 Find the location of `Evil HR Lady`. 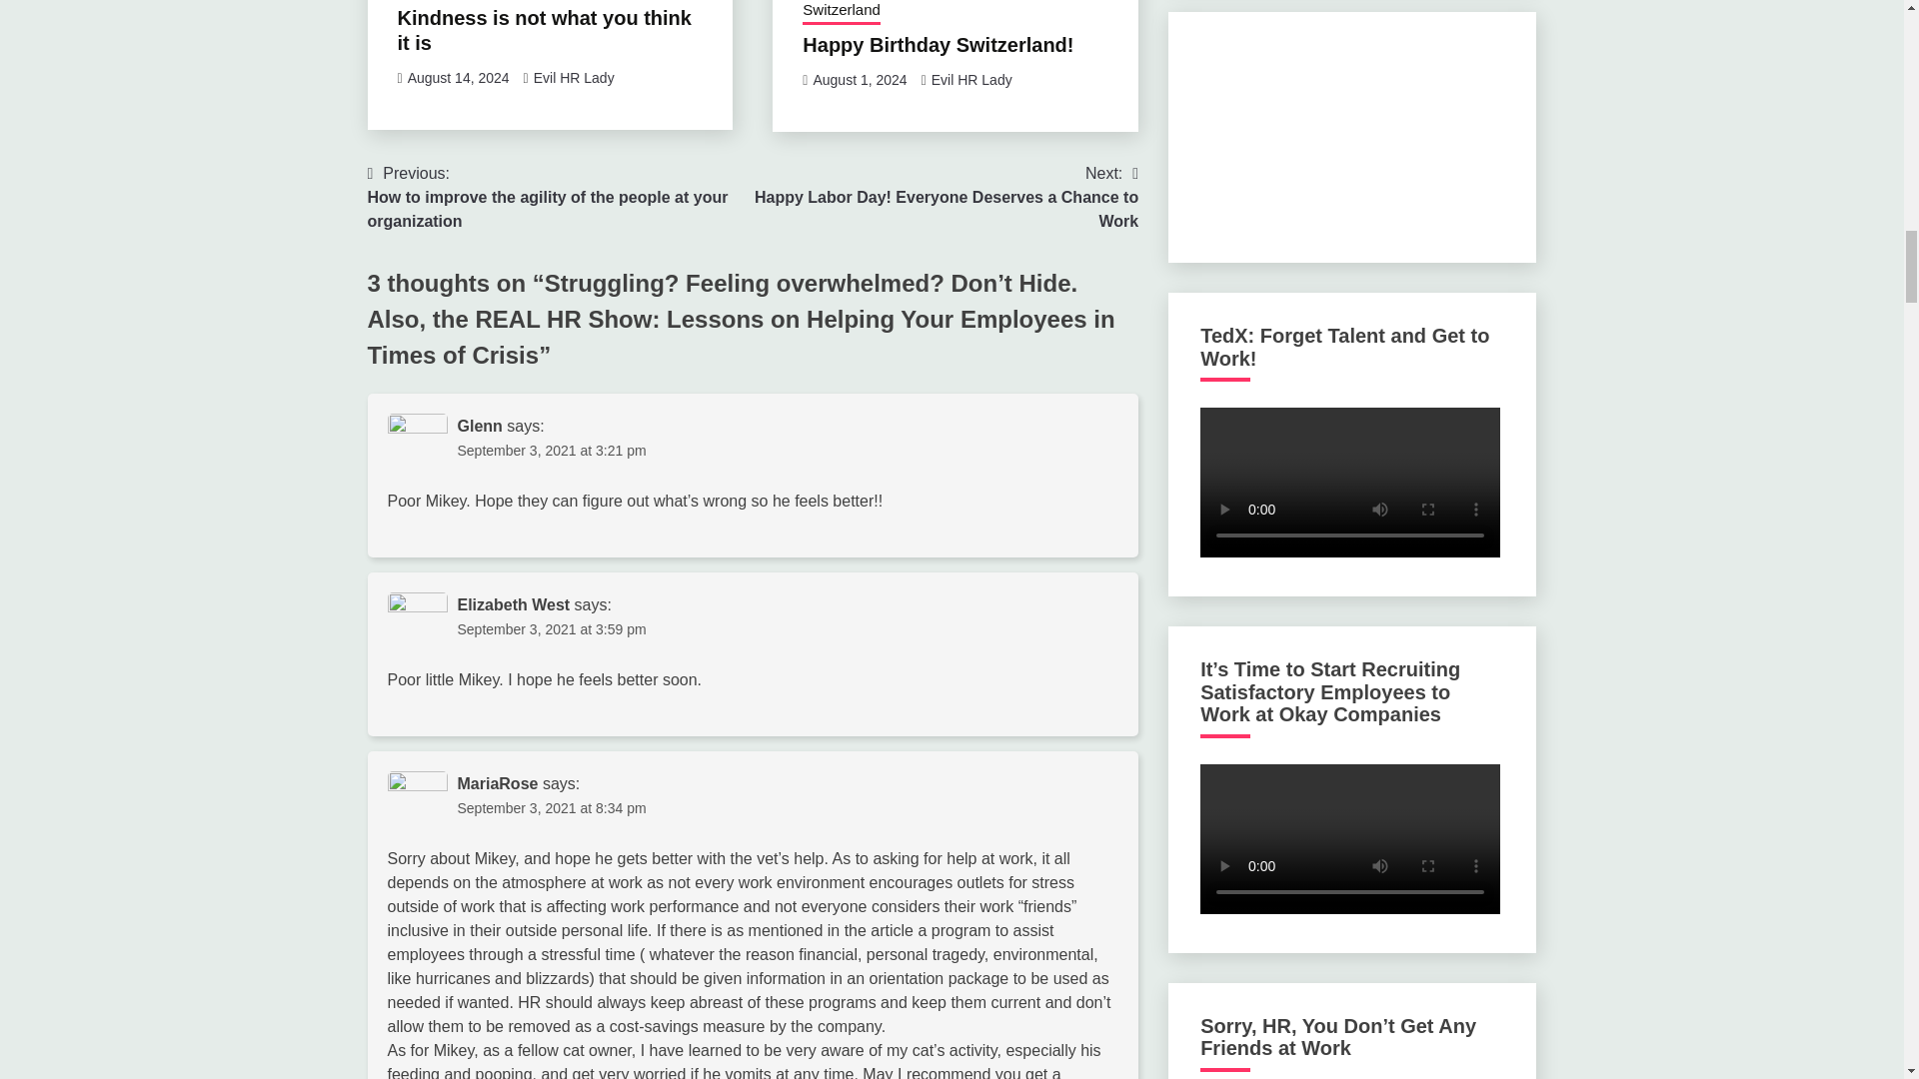

Evil HR Lady is located at coordinates (971, 80).